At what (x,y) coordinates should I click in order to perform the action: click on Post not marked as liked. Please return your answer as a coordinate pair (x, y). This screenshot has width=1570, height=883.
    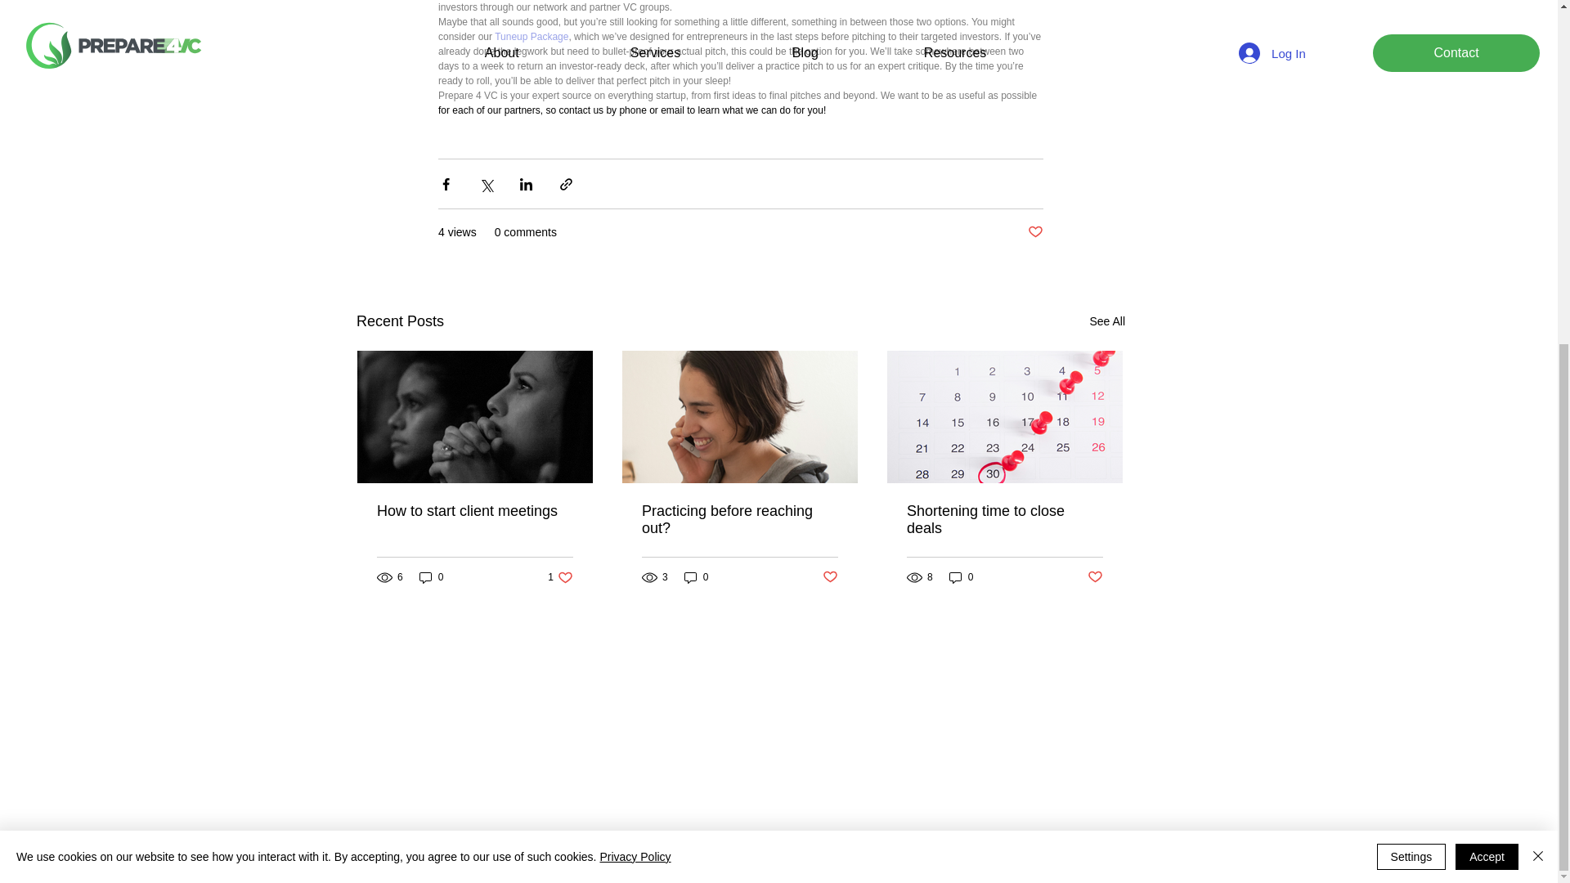
    Looking at the image, I should click on (1005, 519).